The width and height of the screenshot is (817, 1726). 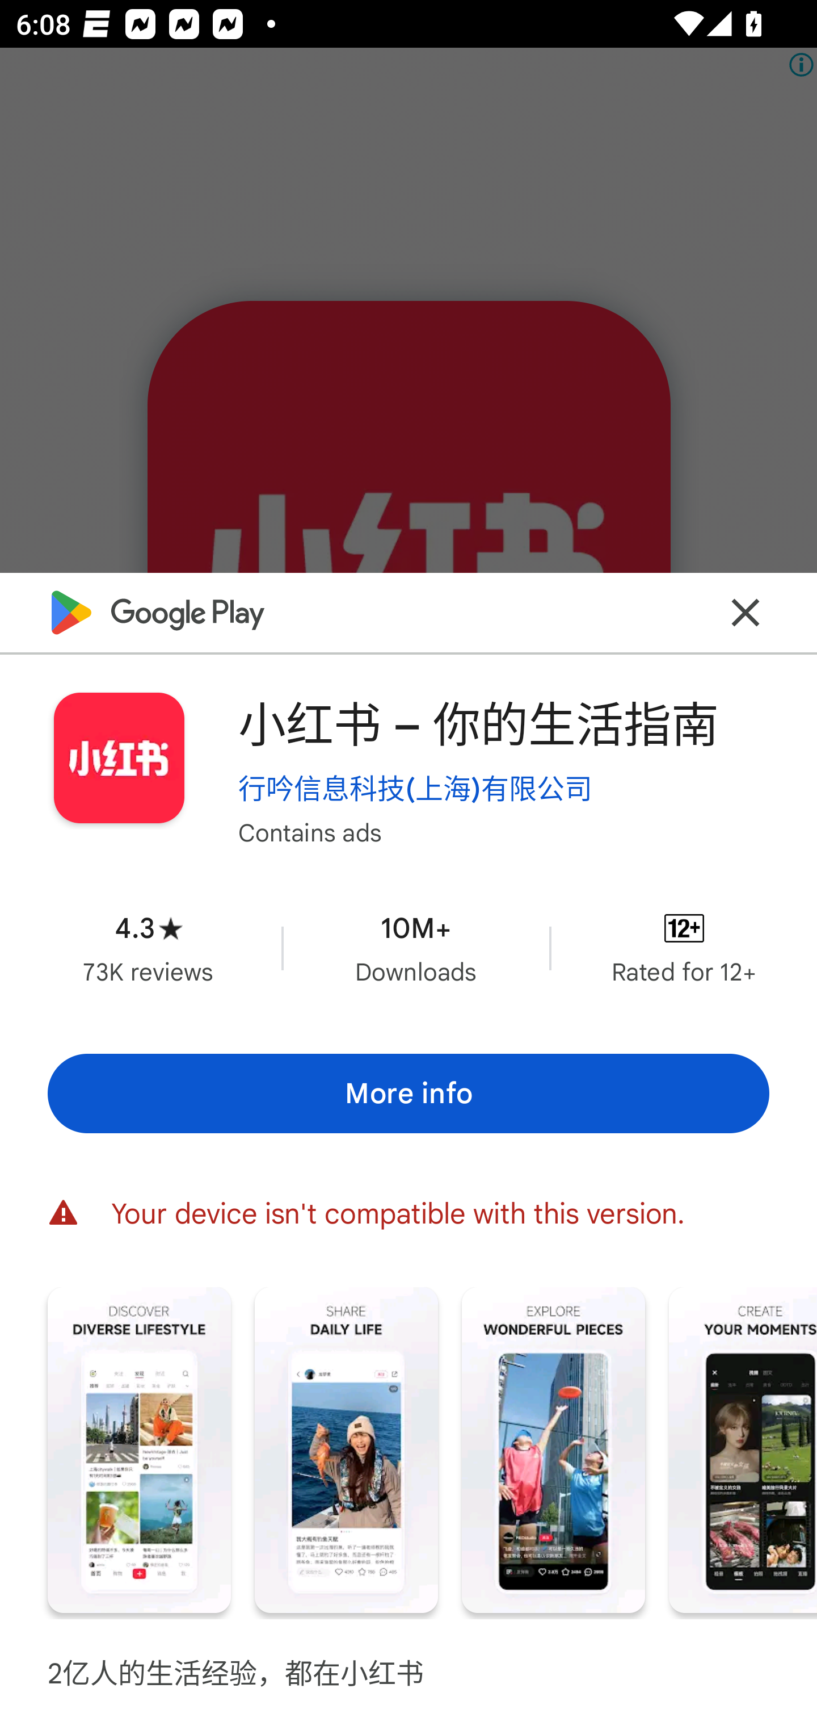 I want to click on Image of app or game icon for 小红书 – 你的生活指南, so click(x=119, y=759).